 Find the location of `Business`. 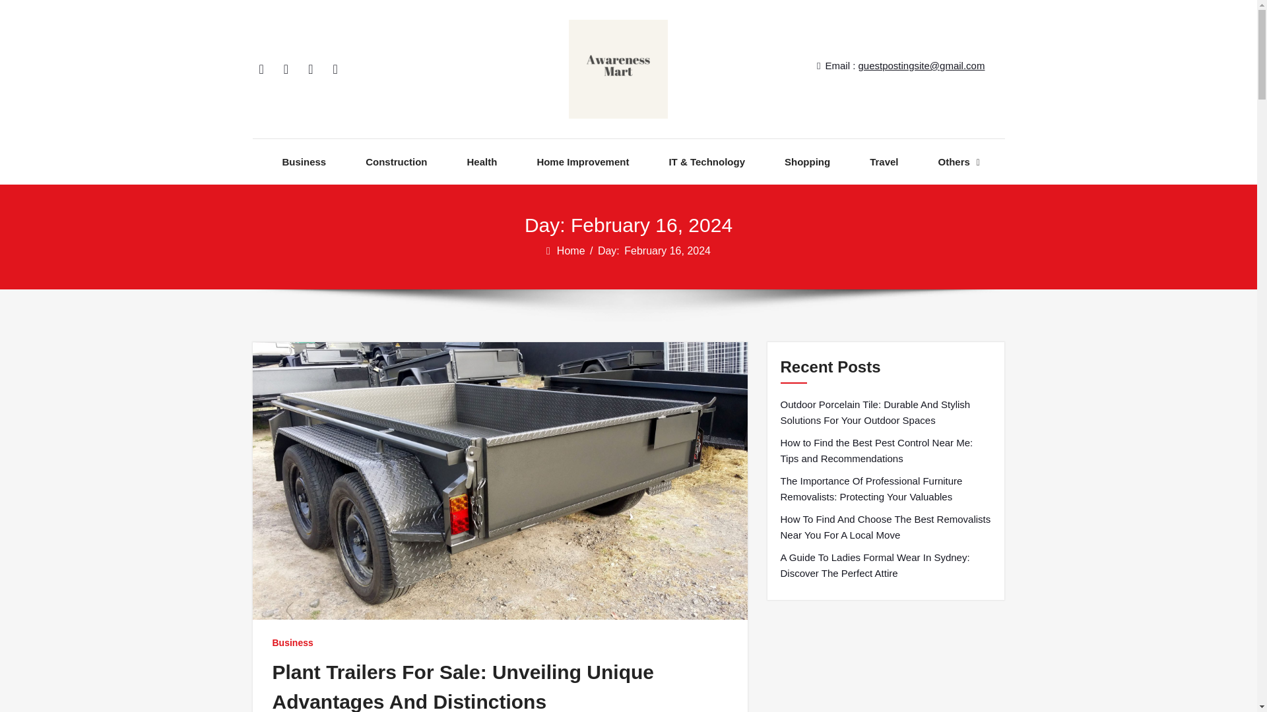

Business is located at coordinates (292, 642).